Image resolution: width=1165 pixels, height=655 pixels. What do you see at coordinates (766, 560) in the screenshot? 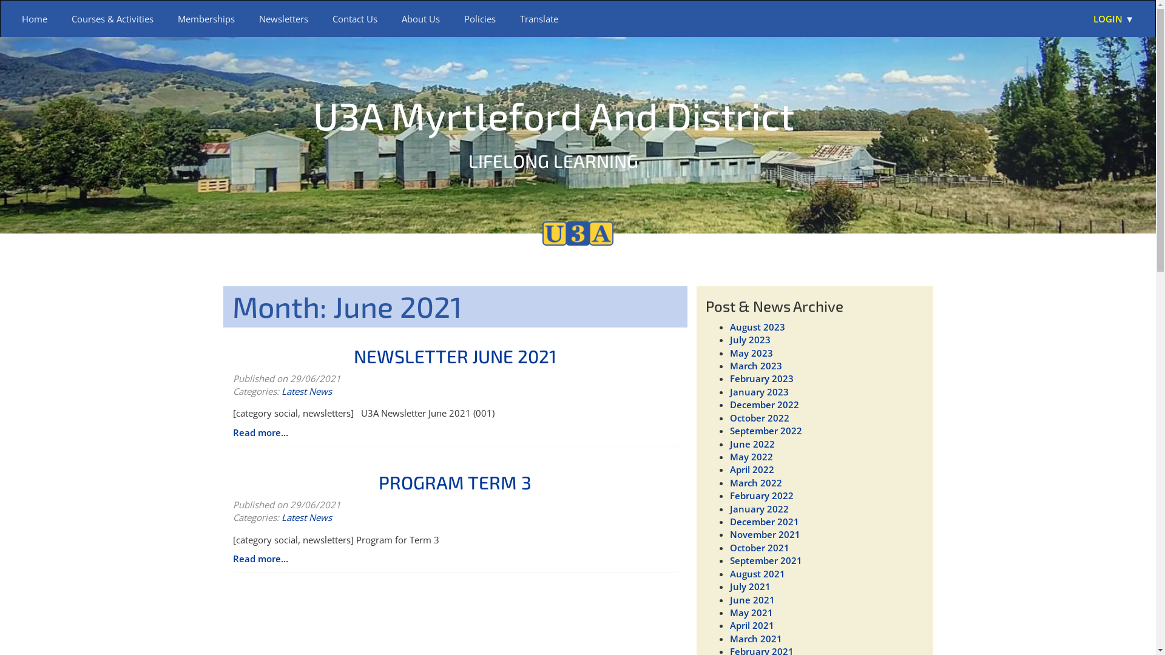
I see `September 2021` at bounding box center [766, 560].